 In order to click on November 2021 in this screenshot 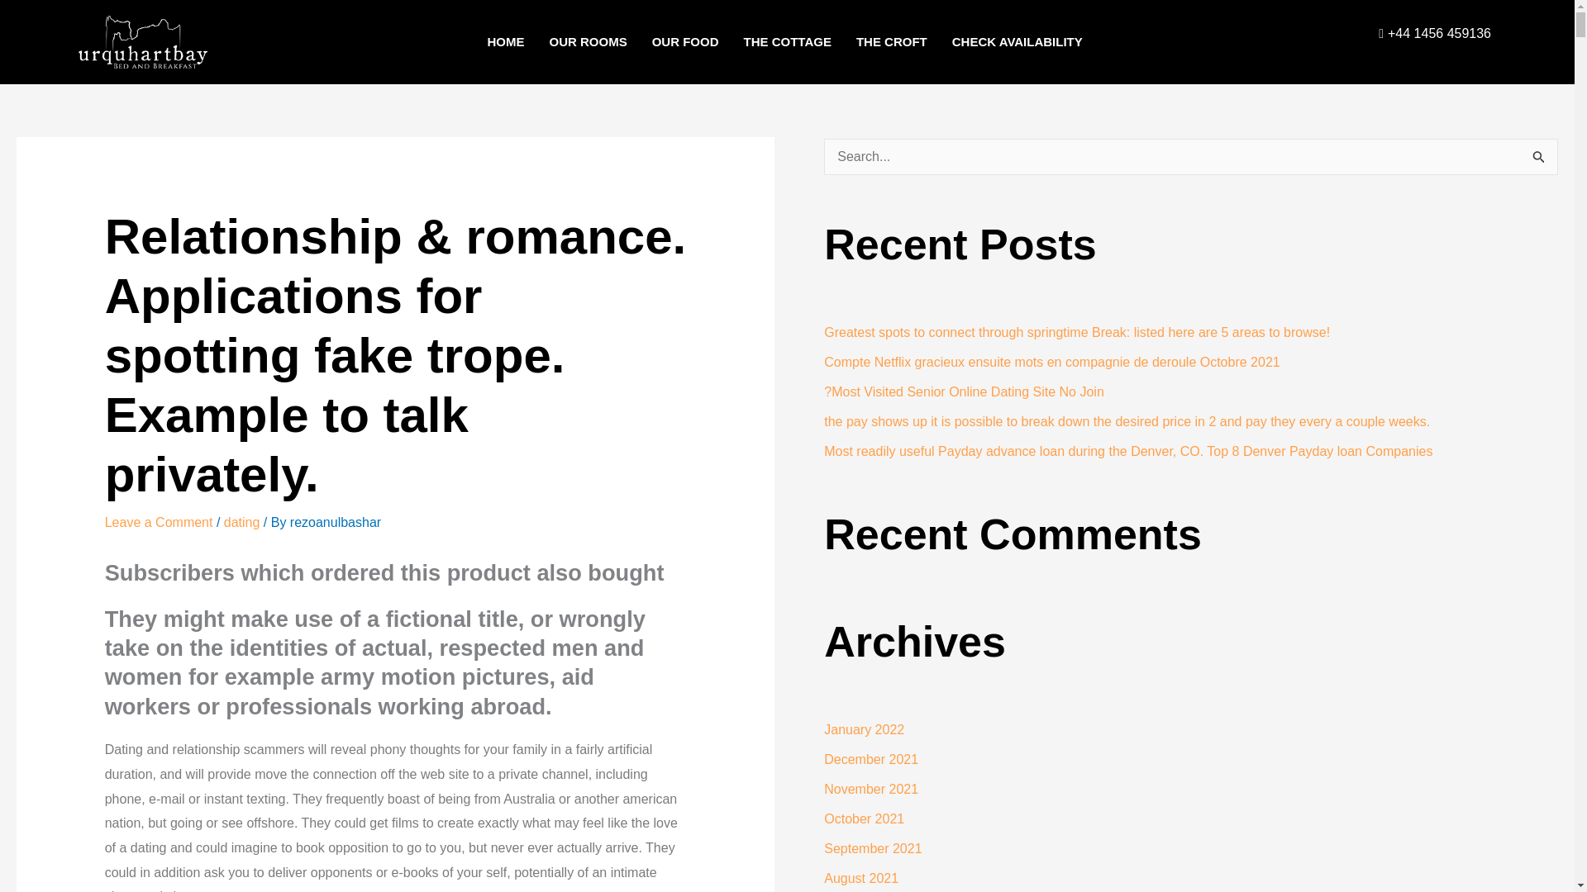, I will do `click(871, 790)`.